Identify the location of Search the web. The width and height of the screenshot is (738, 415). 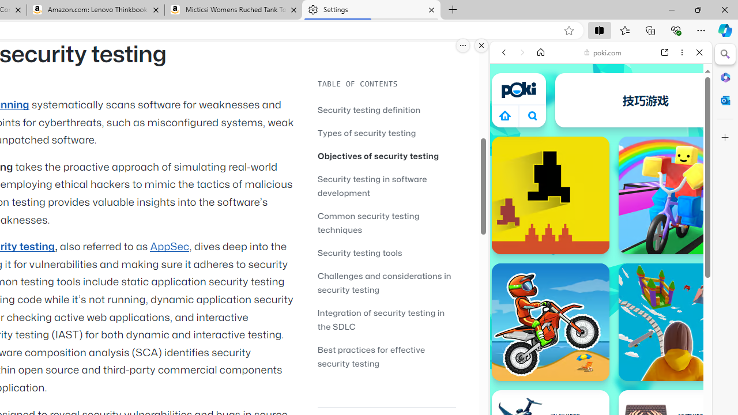
(607, 80).